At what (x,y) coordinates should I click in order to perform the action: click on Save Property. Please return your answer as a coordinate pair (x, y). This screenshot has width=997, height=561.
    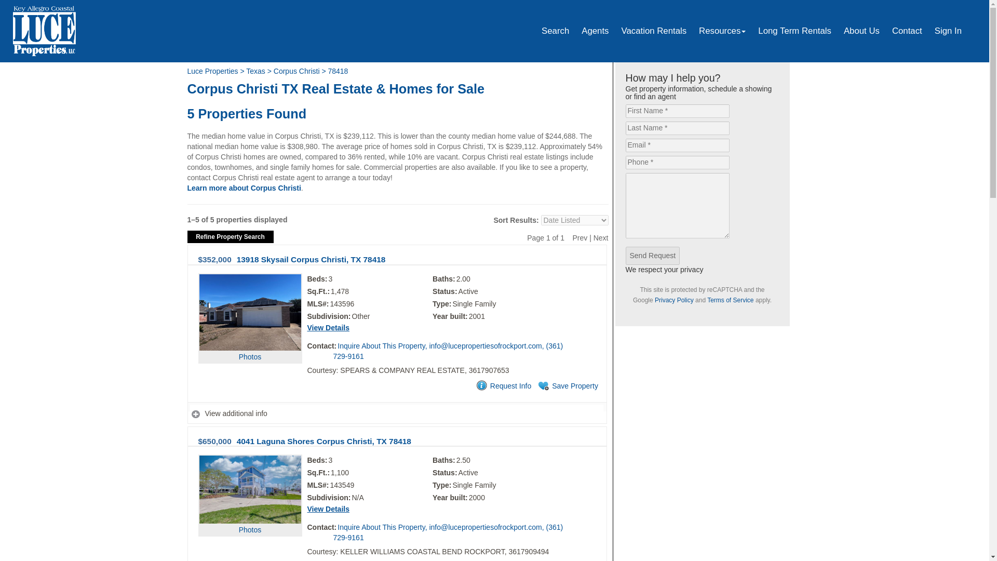
    Looking at the image, I should click on (567, 386).